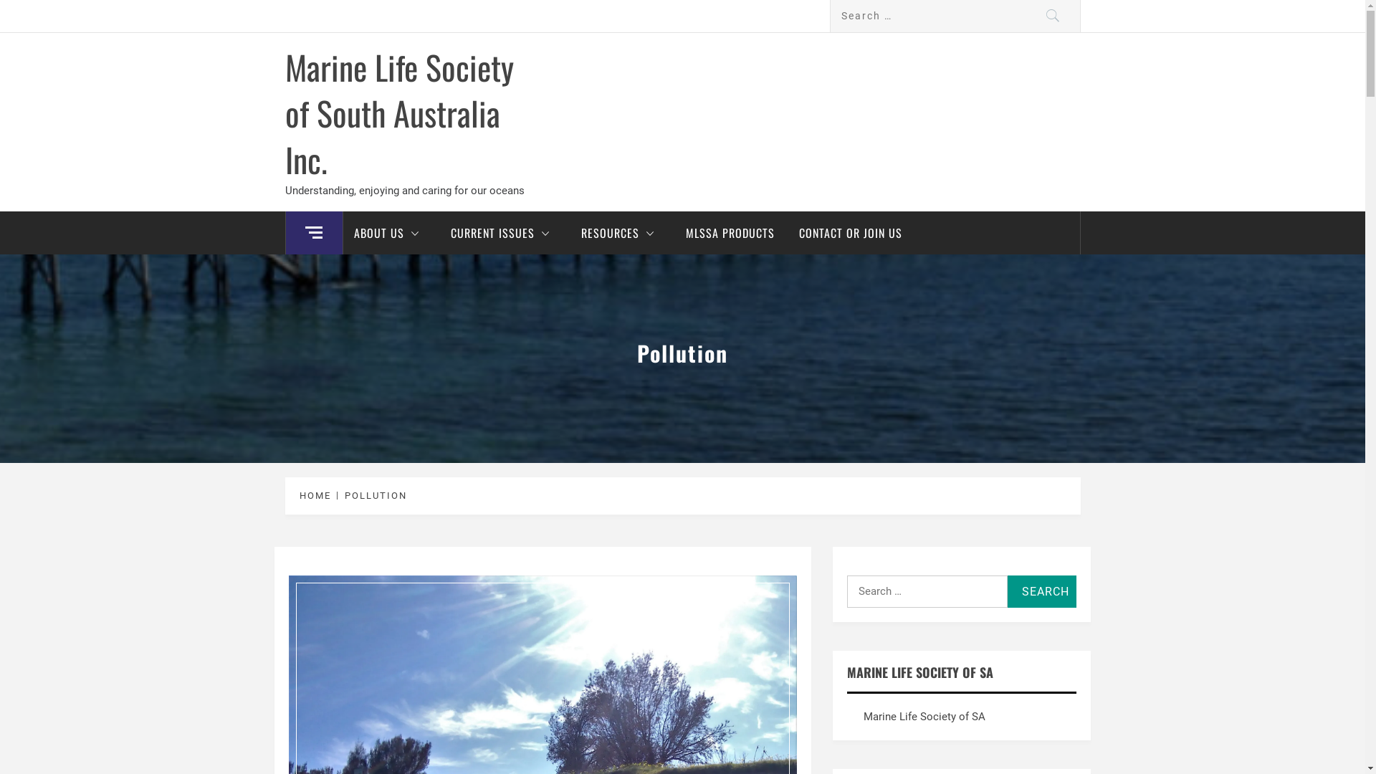 The height and width of the screenshot is (774, 1376). Describe the element at coordinates (924, 717) in the screenshot. I see `Marine Life Society of SA` at that location.